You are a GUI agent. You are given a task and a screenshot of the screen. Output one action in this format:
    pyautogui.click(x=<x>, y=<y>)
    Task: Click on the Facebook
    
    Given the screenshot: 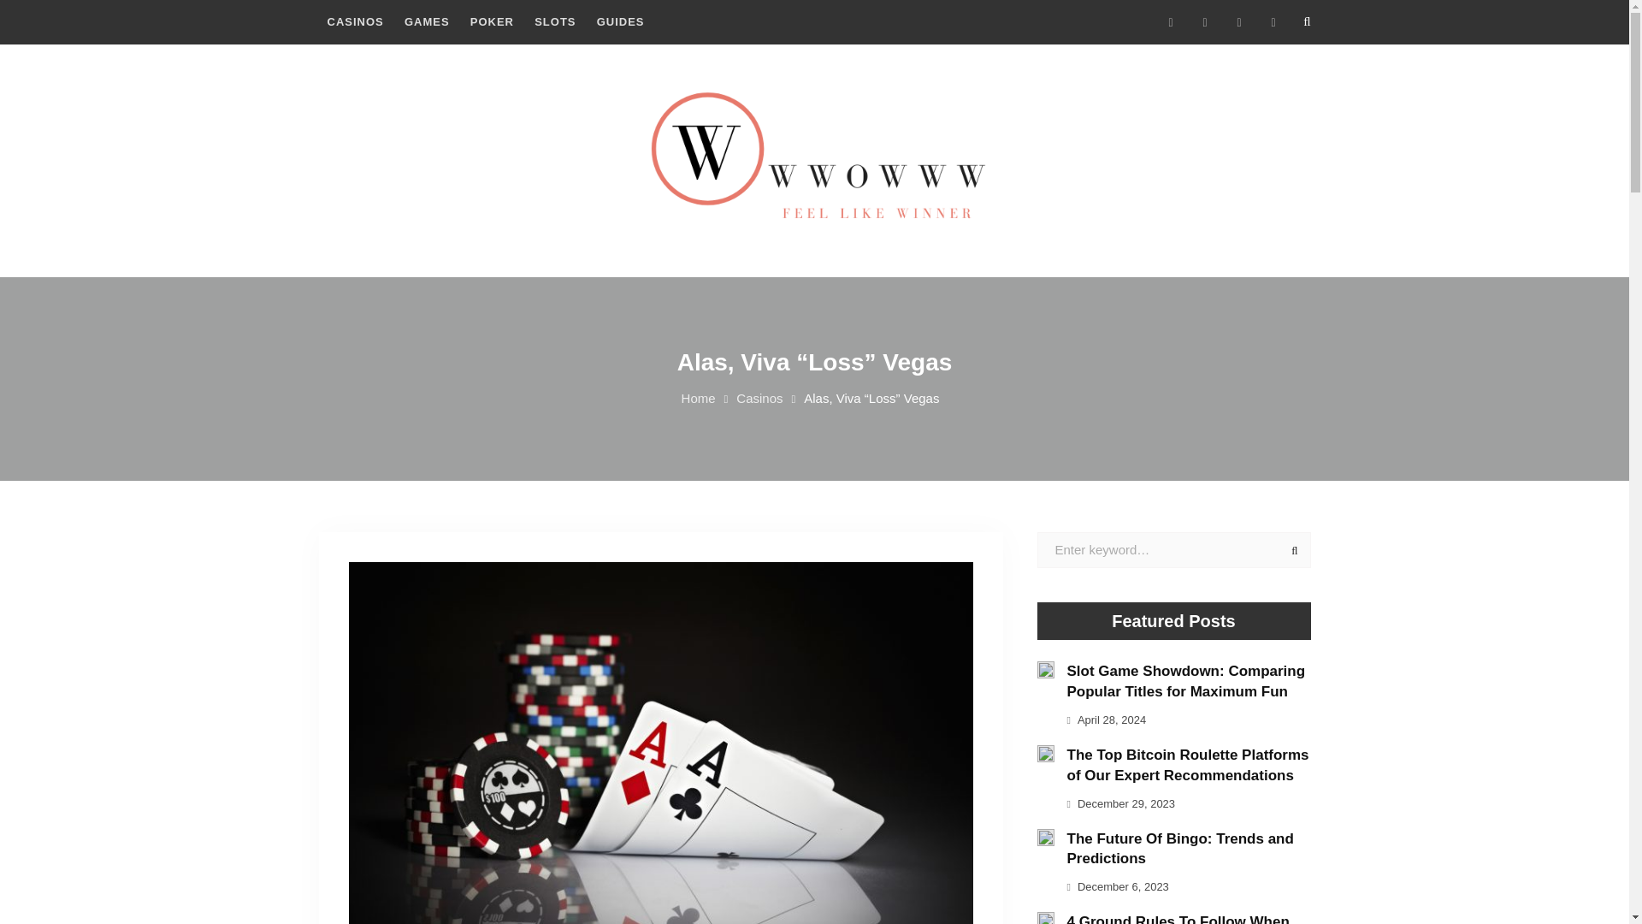 What is the action you would take?
    pyautogui.click(x=1170, y=22)
    